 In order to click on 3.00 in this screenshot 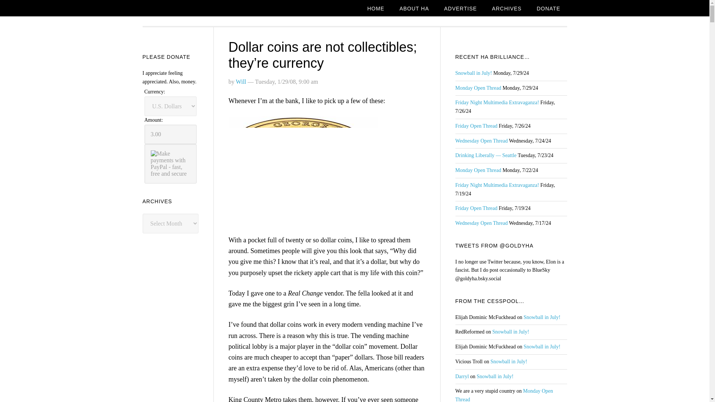, I will do `click(171, 134)`.